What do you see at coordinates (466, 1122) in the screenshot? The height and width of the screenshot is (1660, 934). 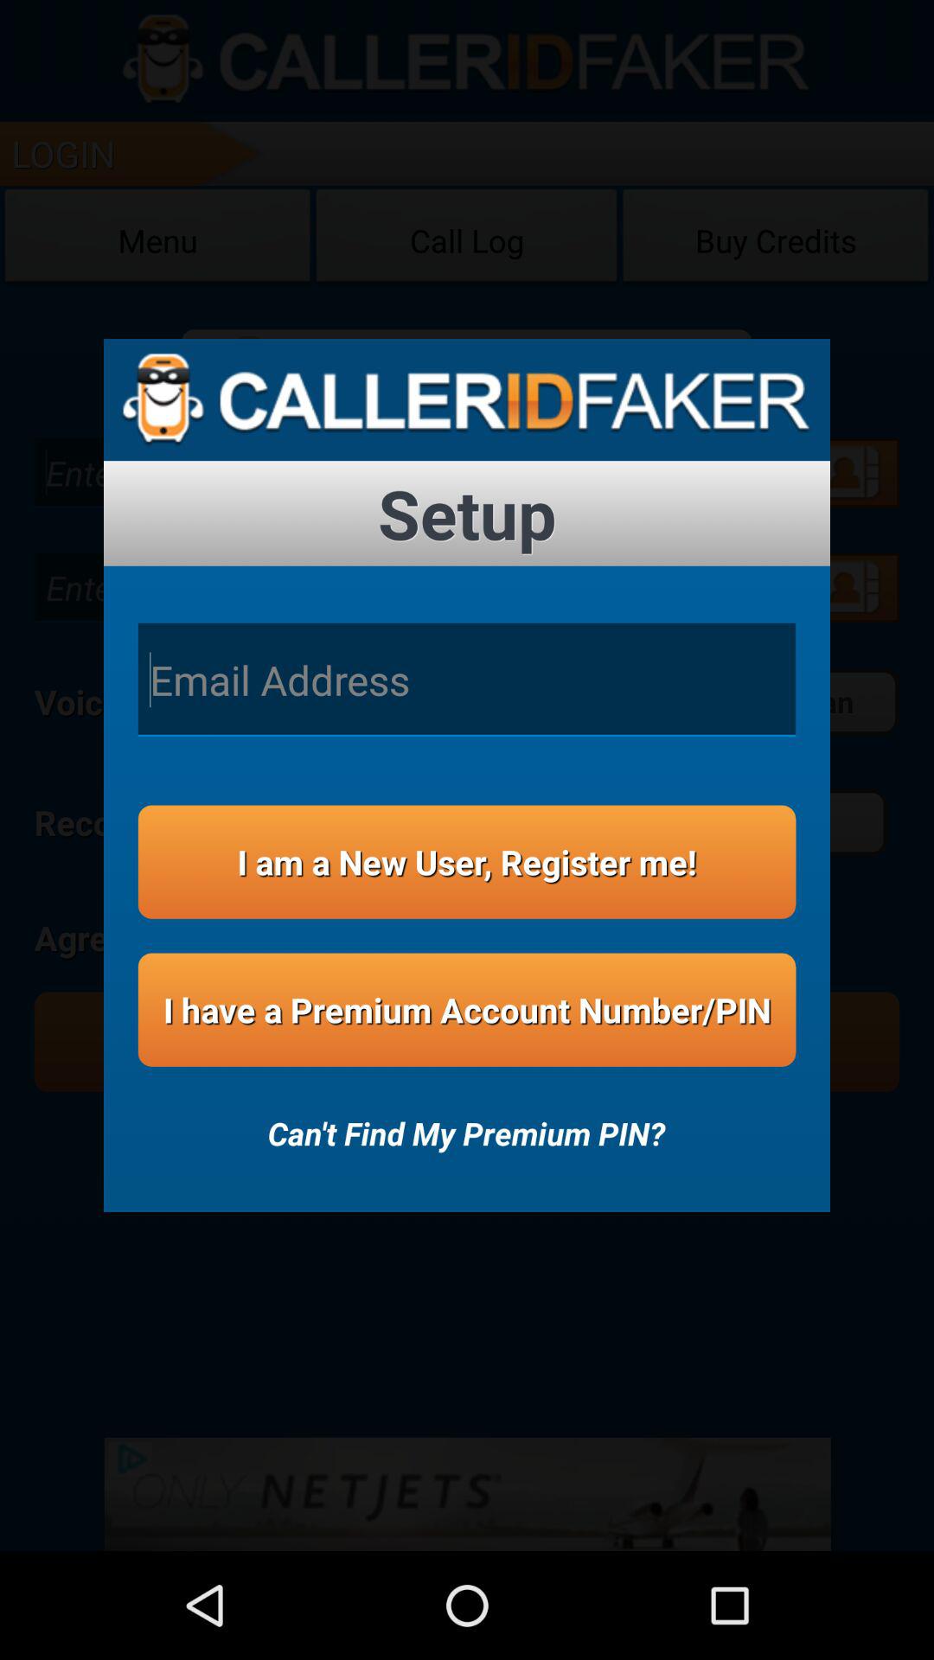 I see `swipe until can t find` at bounding box center [466, 1122].